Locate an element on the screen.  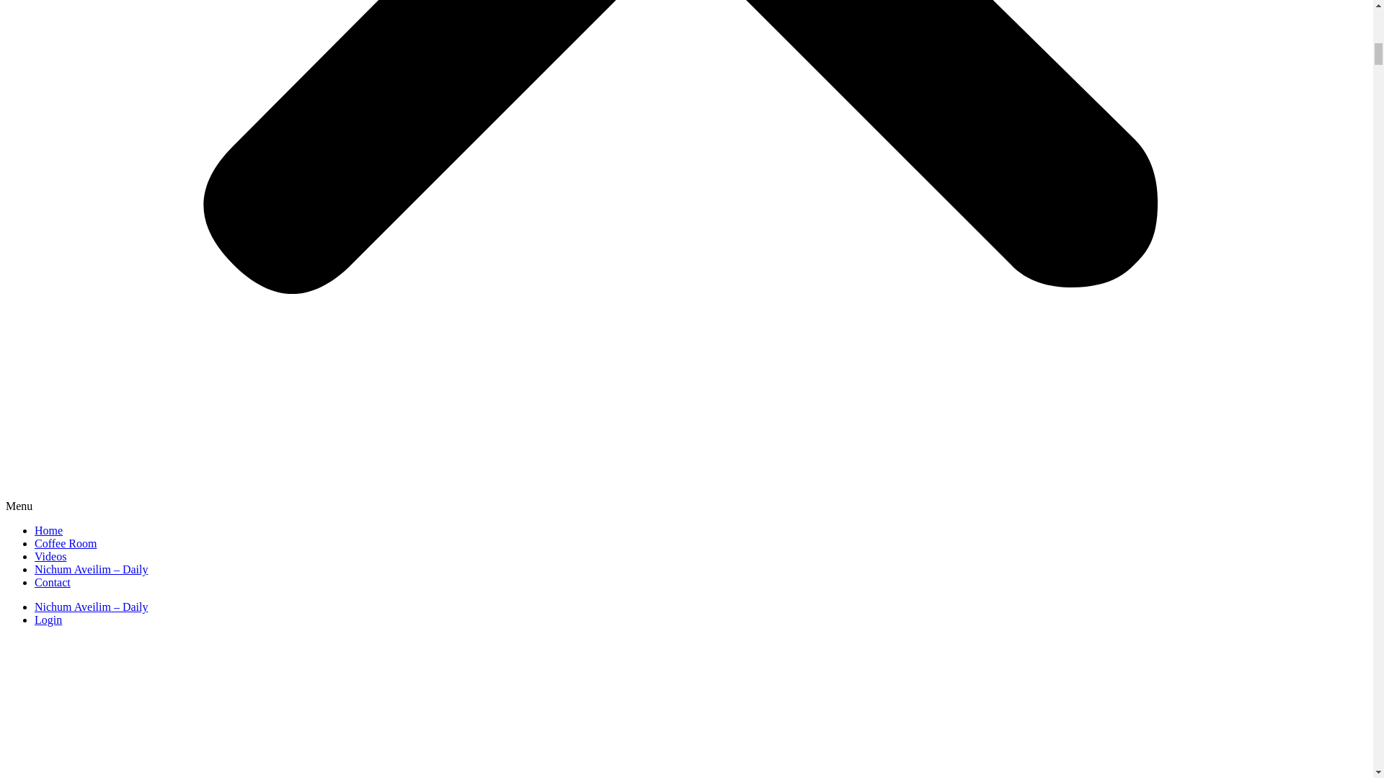
Videos is located at coordinates (50, 556).